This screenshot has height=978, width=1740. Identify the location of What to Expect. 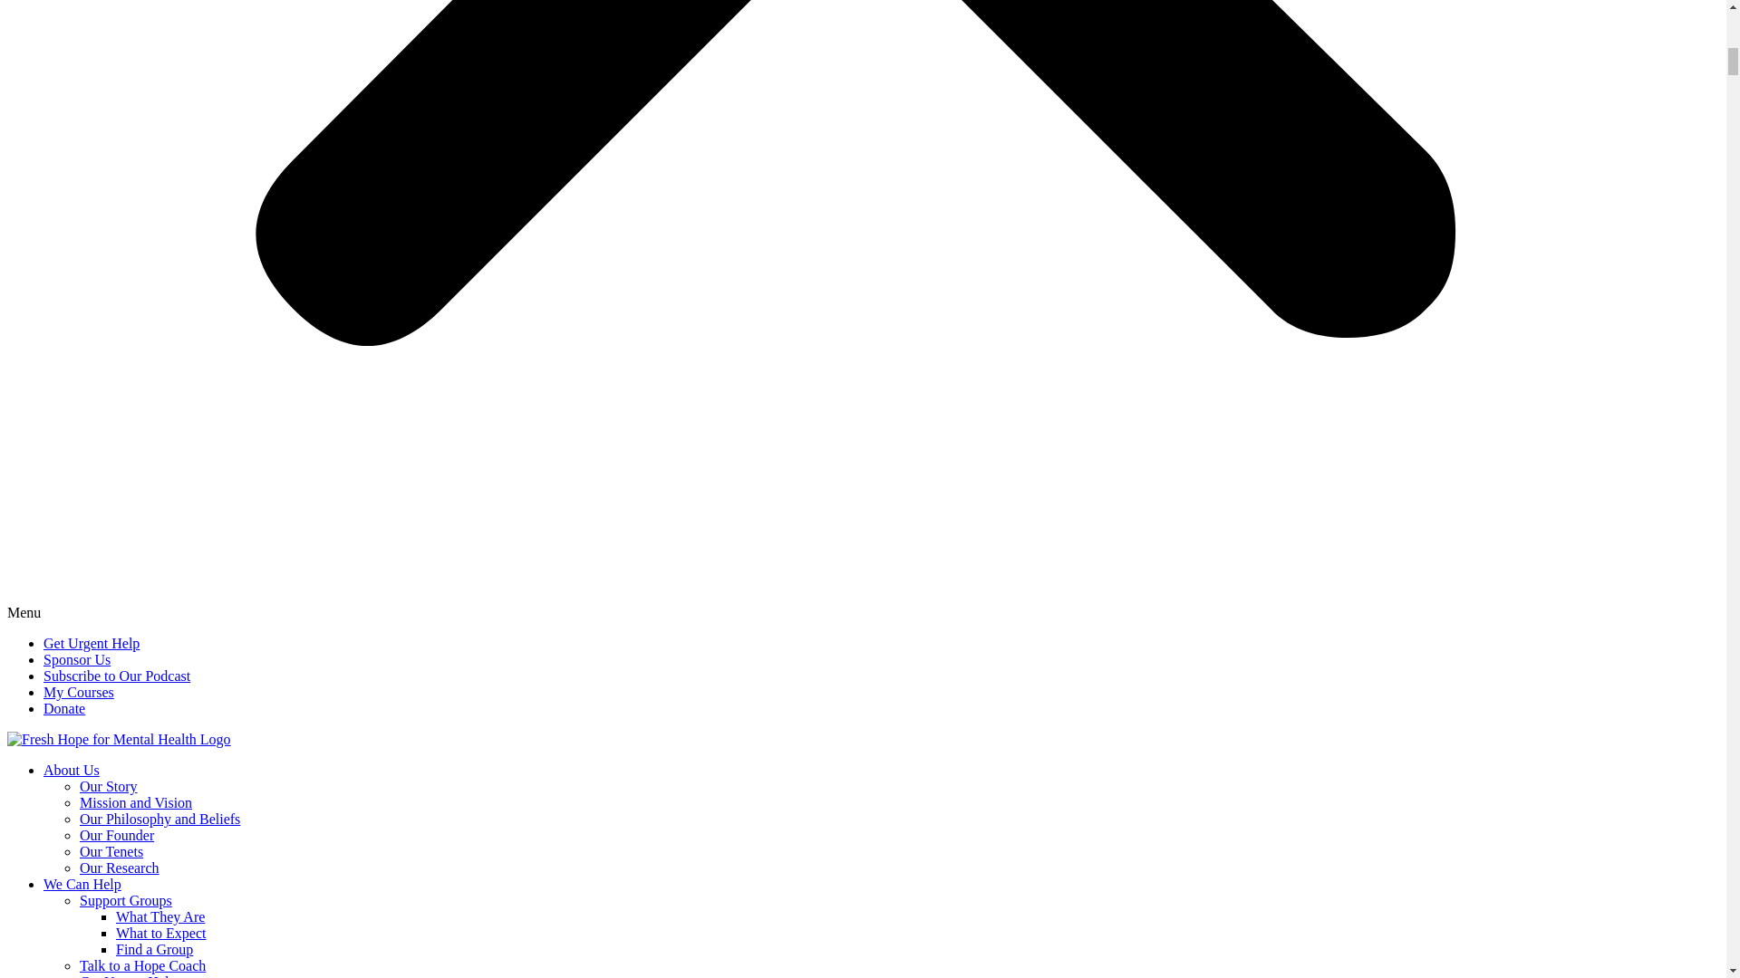
(161, 933).